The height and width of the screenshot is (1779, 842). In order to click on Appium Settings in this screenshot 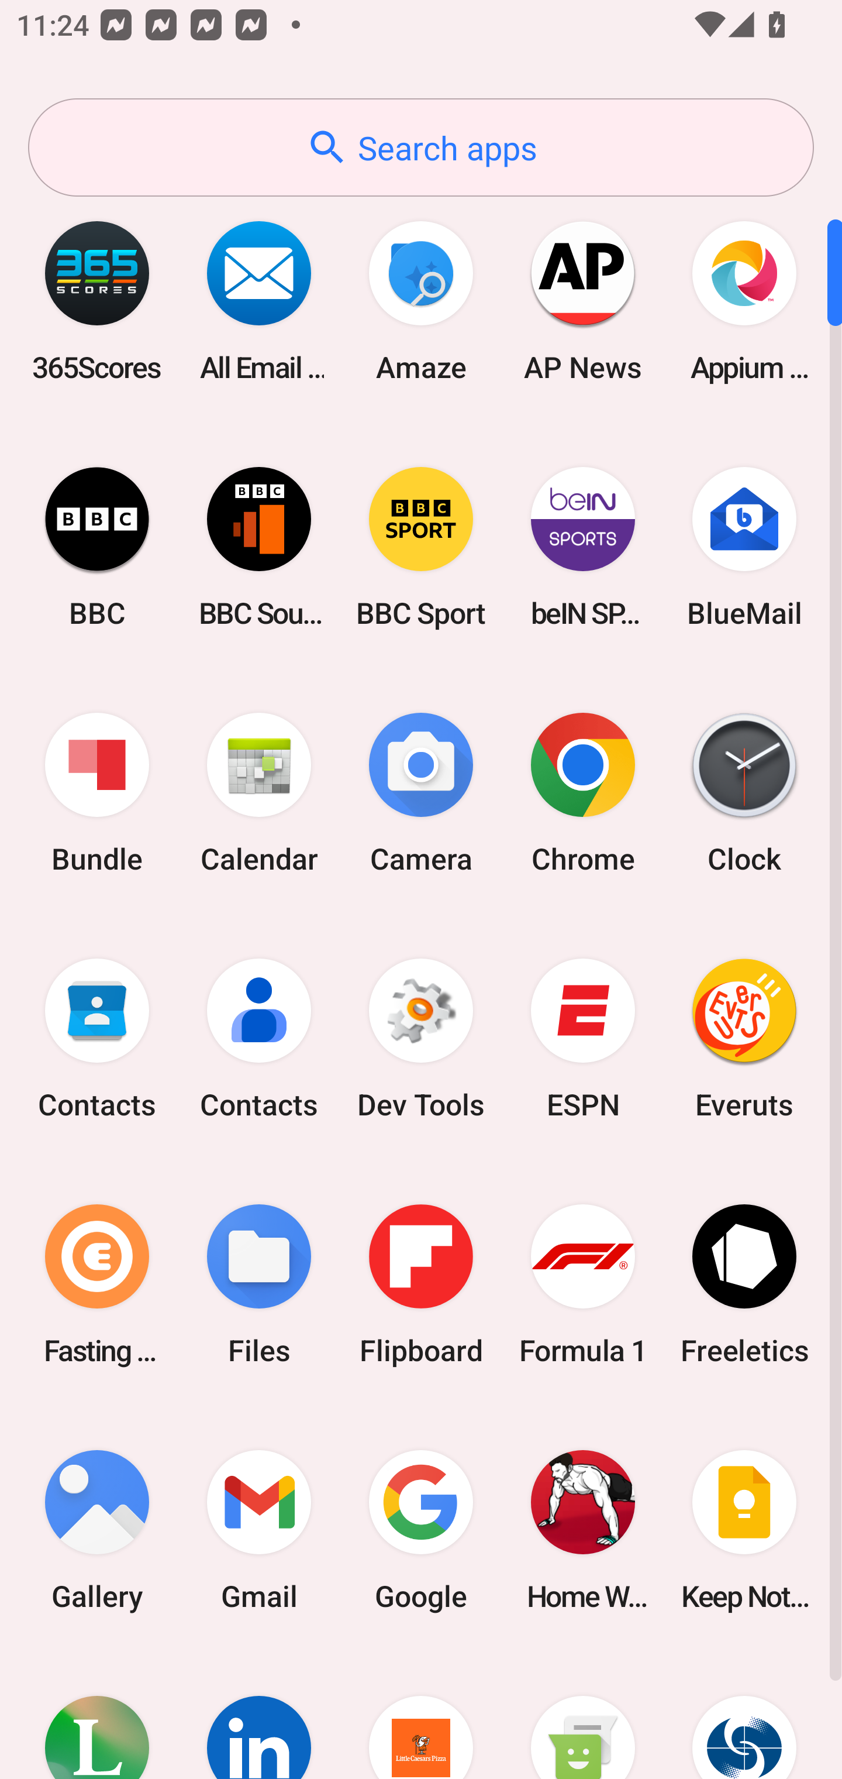, I will do `click(744, 301)`.